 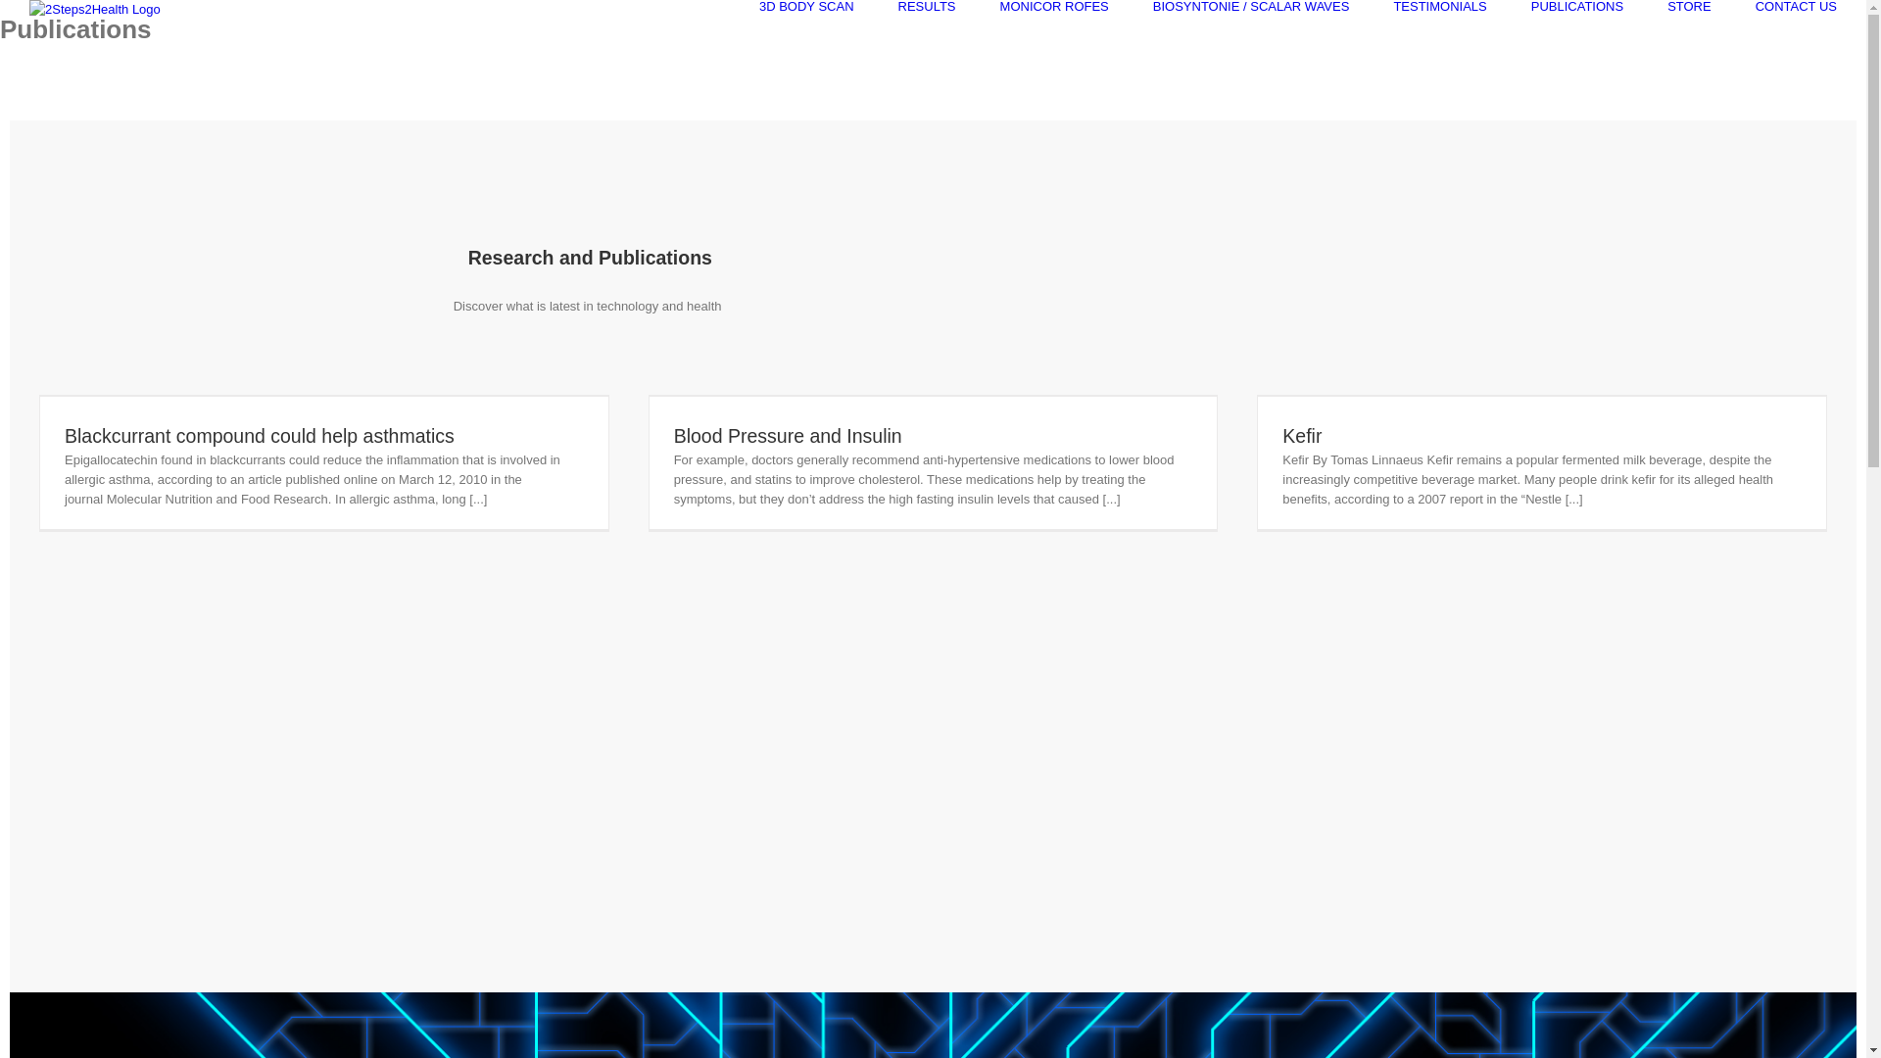 I want to click on CONTACT US, so click(x=1797, y=6).